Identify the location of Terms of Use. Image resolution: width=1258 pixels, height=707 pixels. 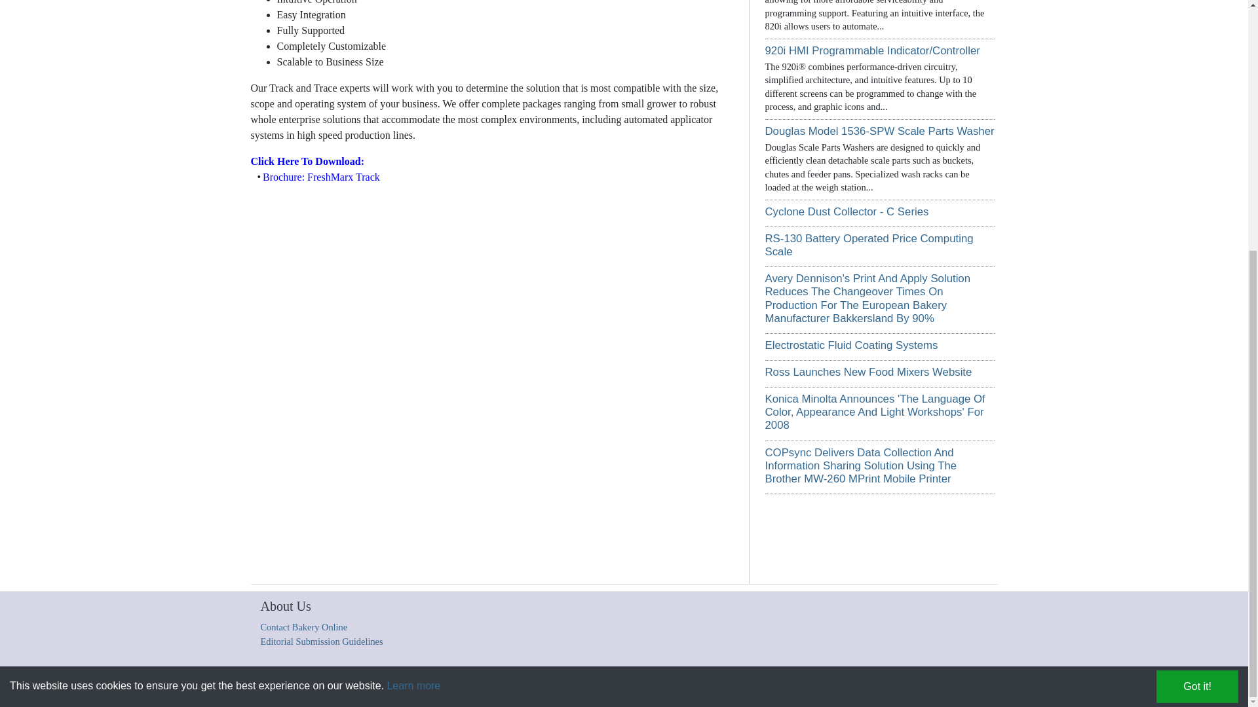
(609, 689).